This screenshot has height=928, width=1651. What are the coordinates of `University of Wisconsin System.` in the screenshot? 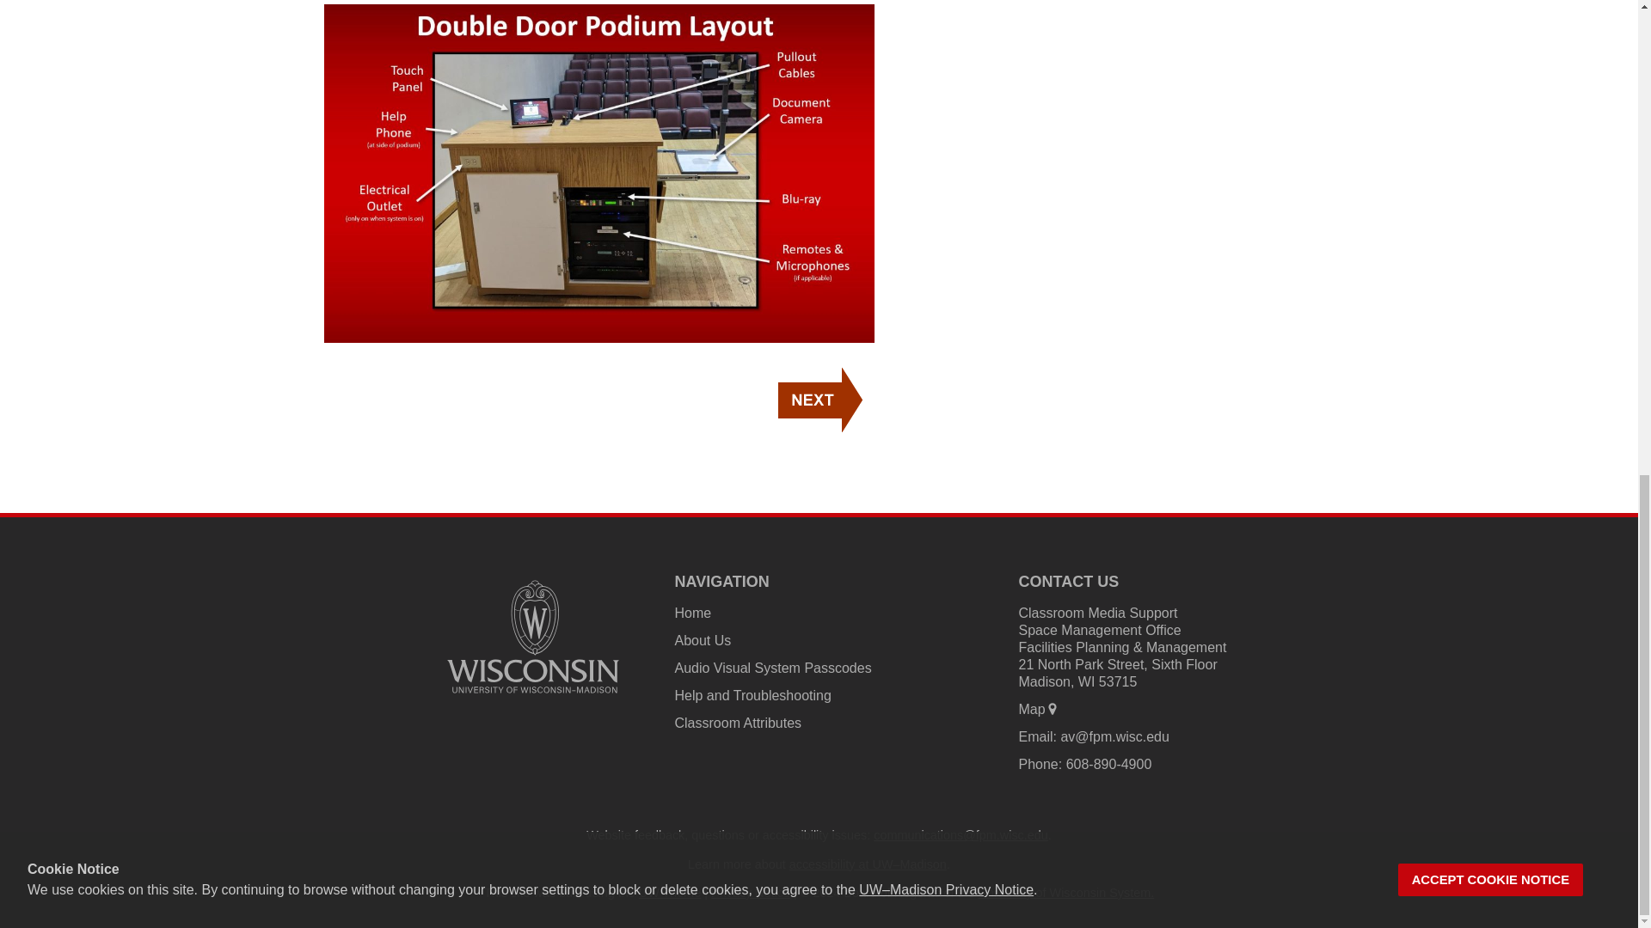 It's located at (1065, 892).